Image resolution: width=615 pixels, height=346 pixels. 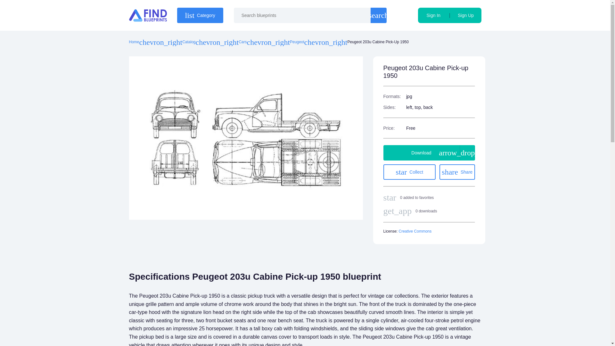 I want to click on Blueprint Peugeot 203u Cabine Pick-up 1950, so click(x=415, y=231).